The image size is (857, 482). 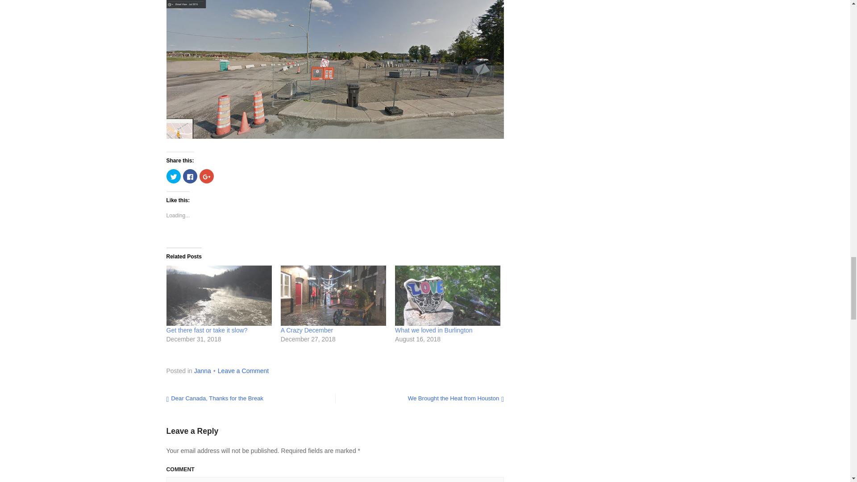 What do you see at coordinates (455, 398) in the screenshot?
I see `We Brought the Heat from Houston` at bounding box center [455, 398].